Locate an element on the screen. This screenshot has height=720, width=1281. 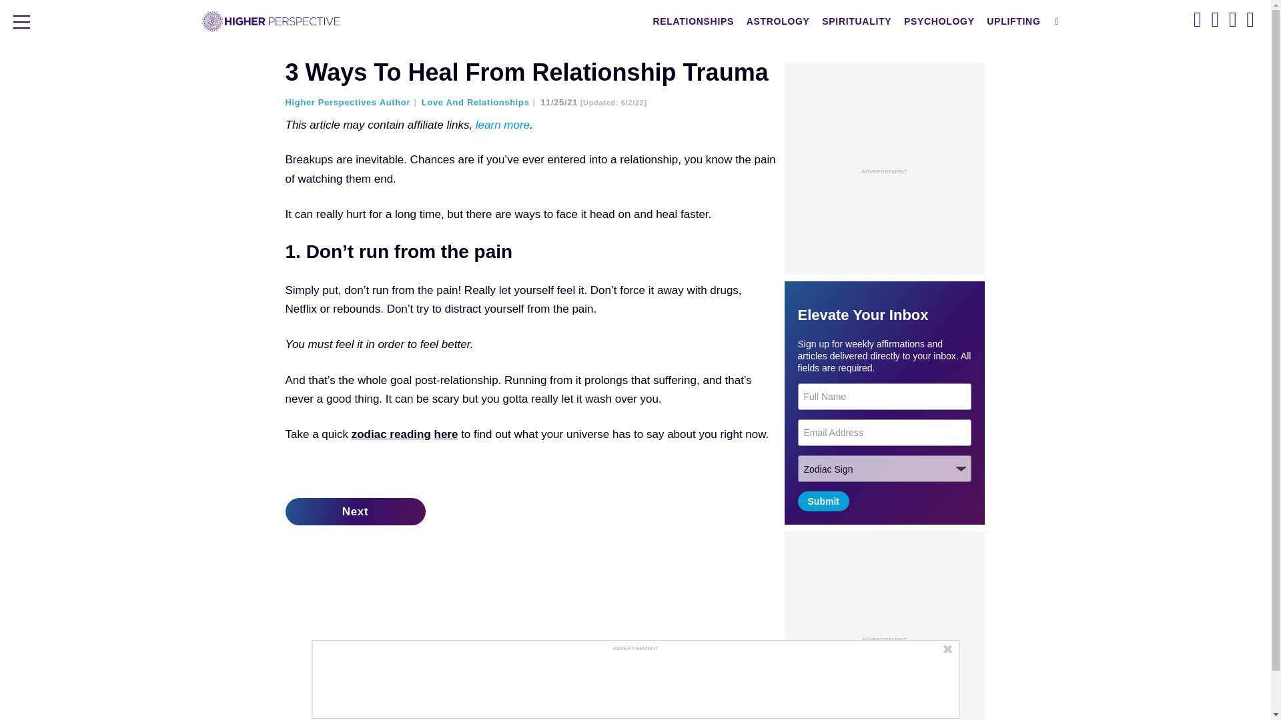
ASTROLOGY is located at coordinates (778, 21).